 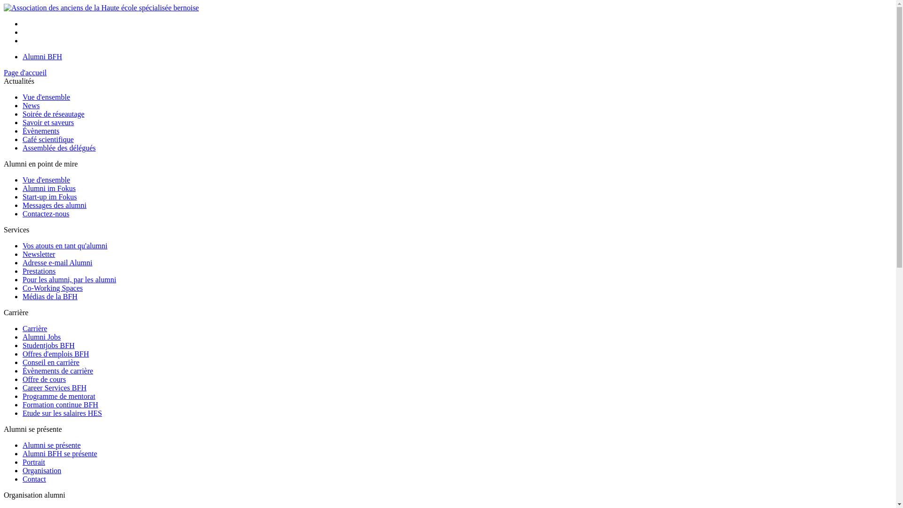 I want to click on Adresse e-mail Alumni, so click(x=57, y=262).